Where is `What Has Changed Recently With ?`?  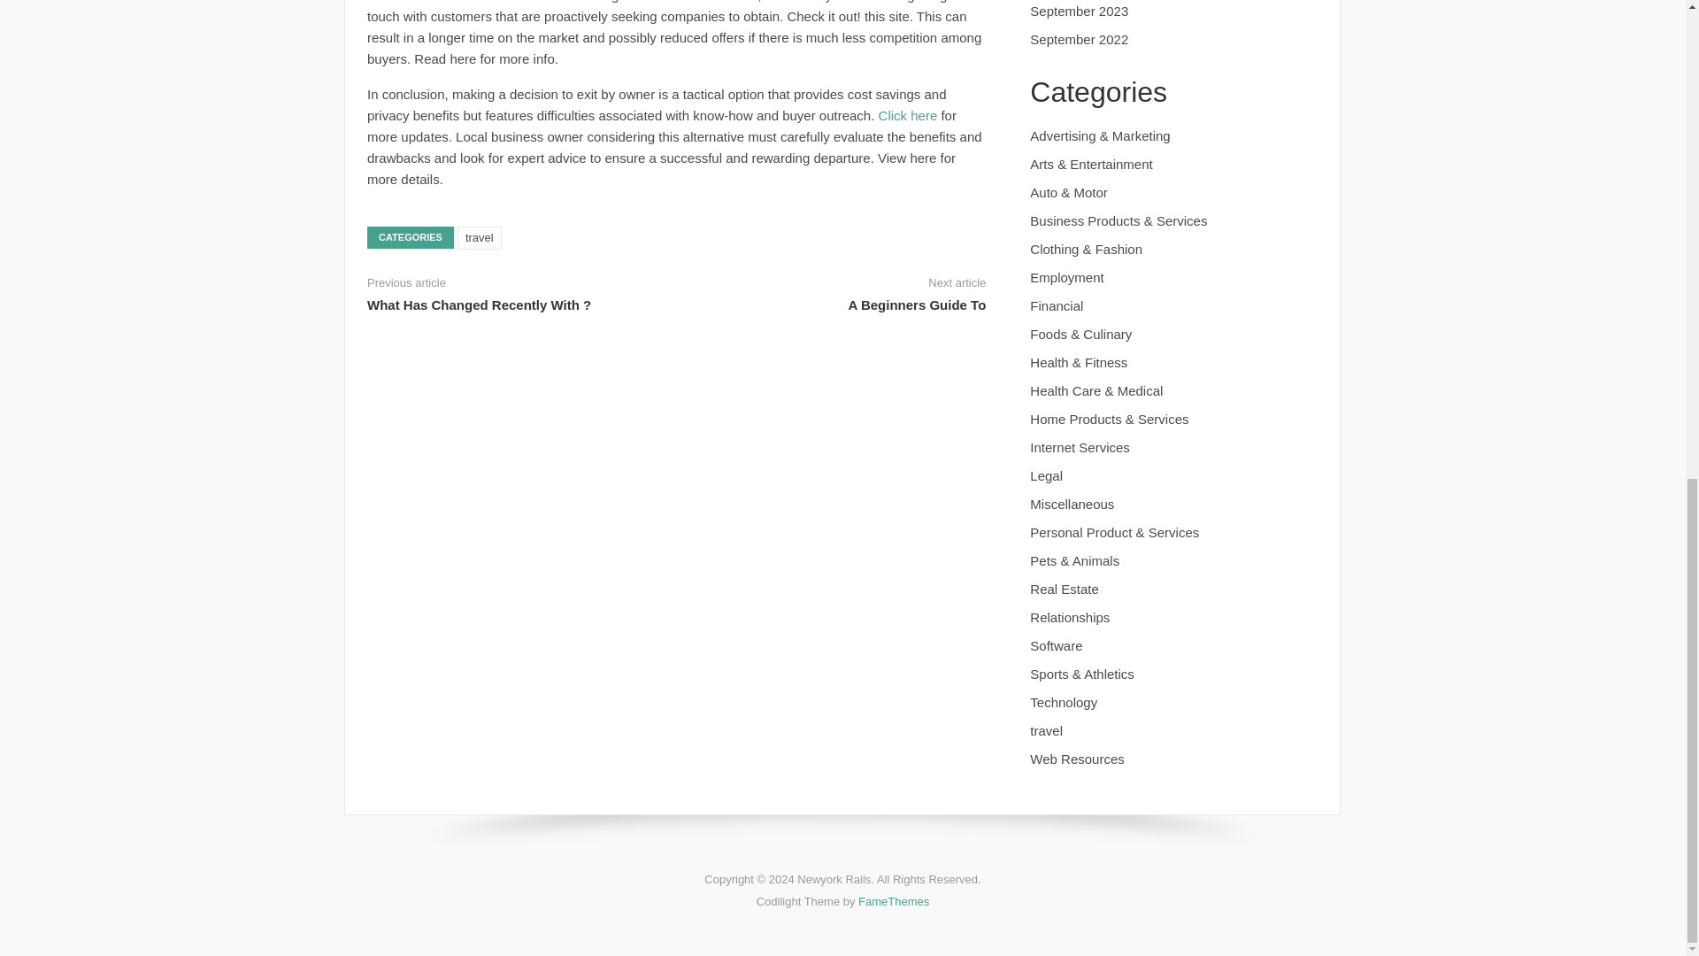
What Has Changed Recently With ? is located at coordinates (479, 305).